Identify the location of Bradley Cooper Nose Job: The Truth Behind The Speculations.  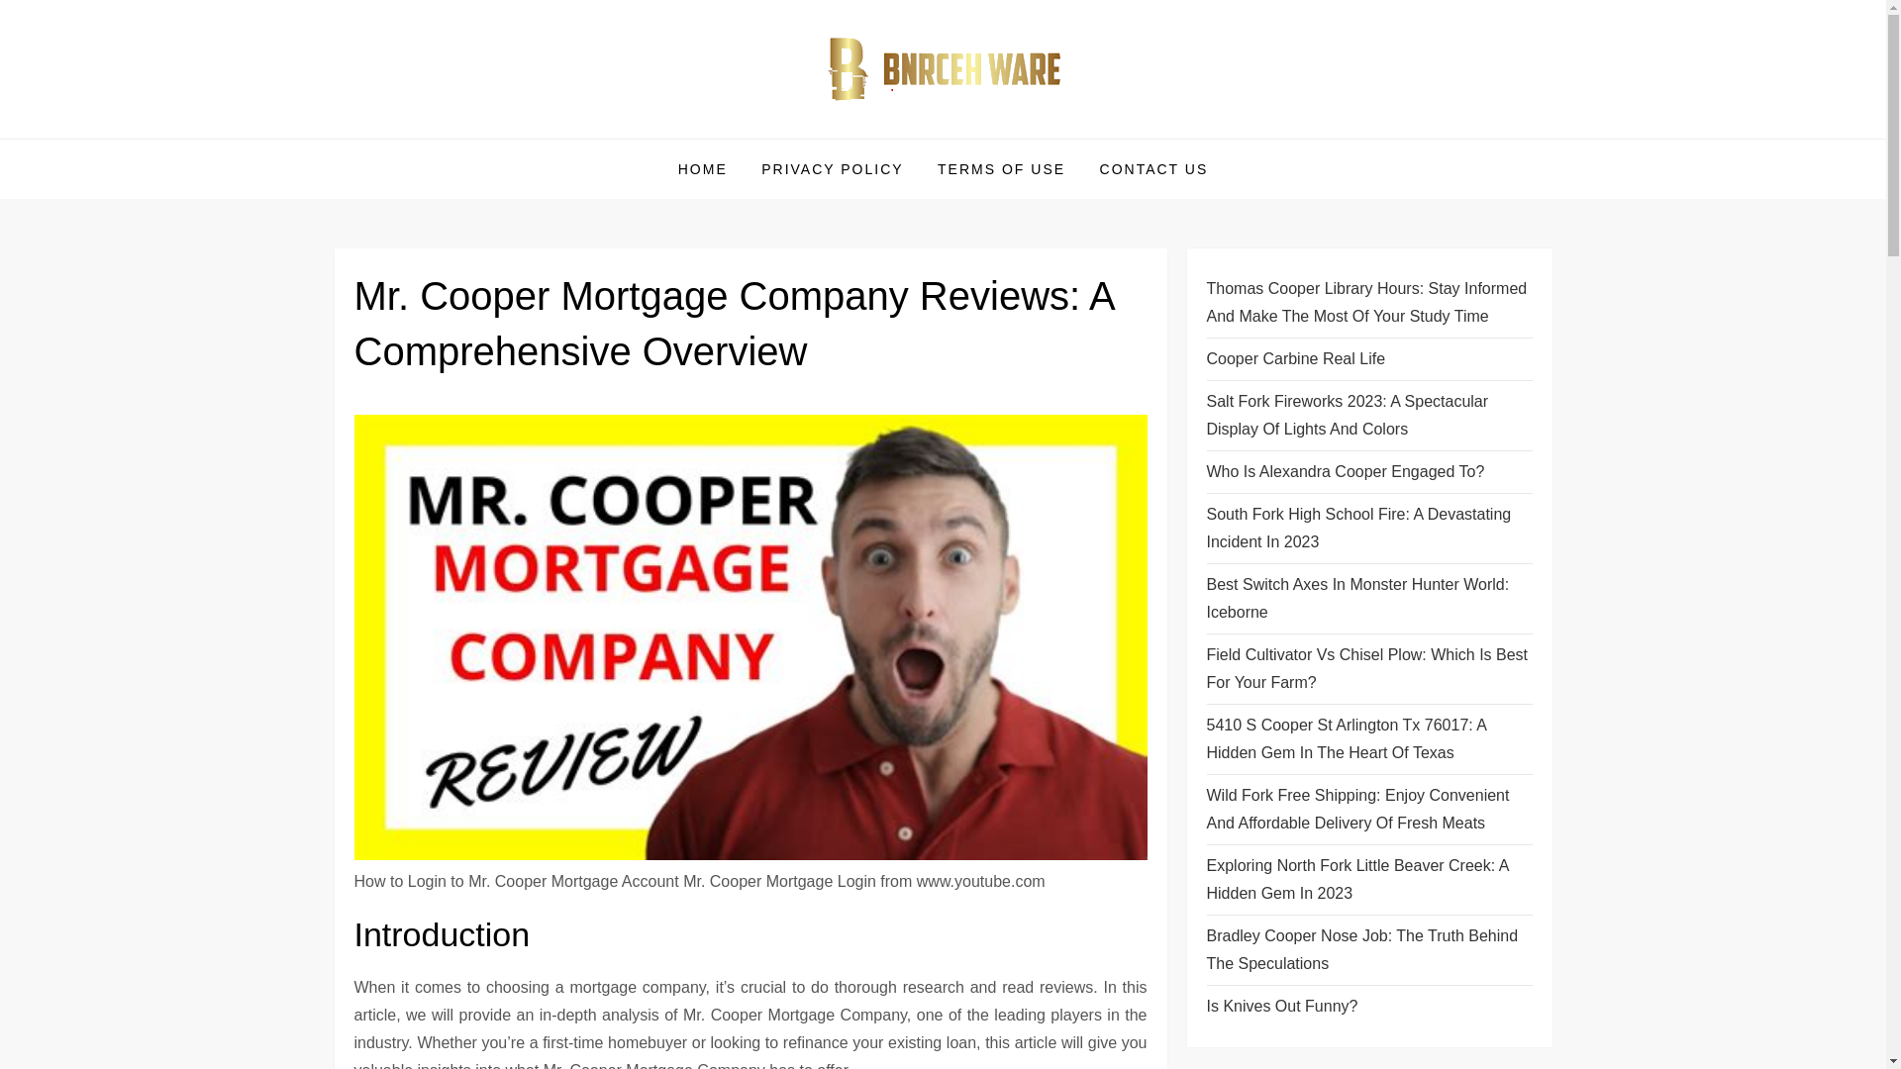
(1368, 950).